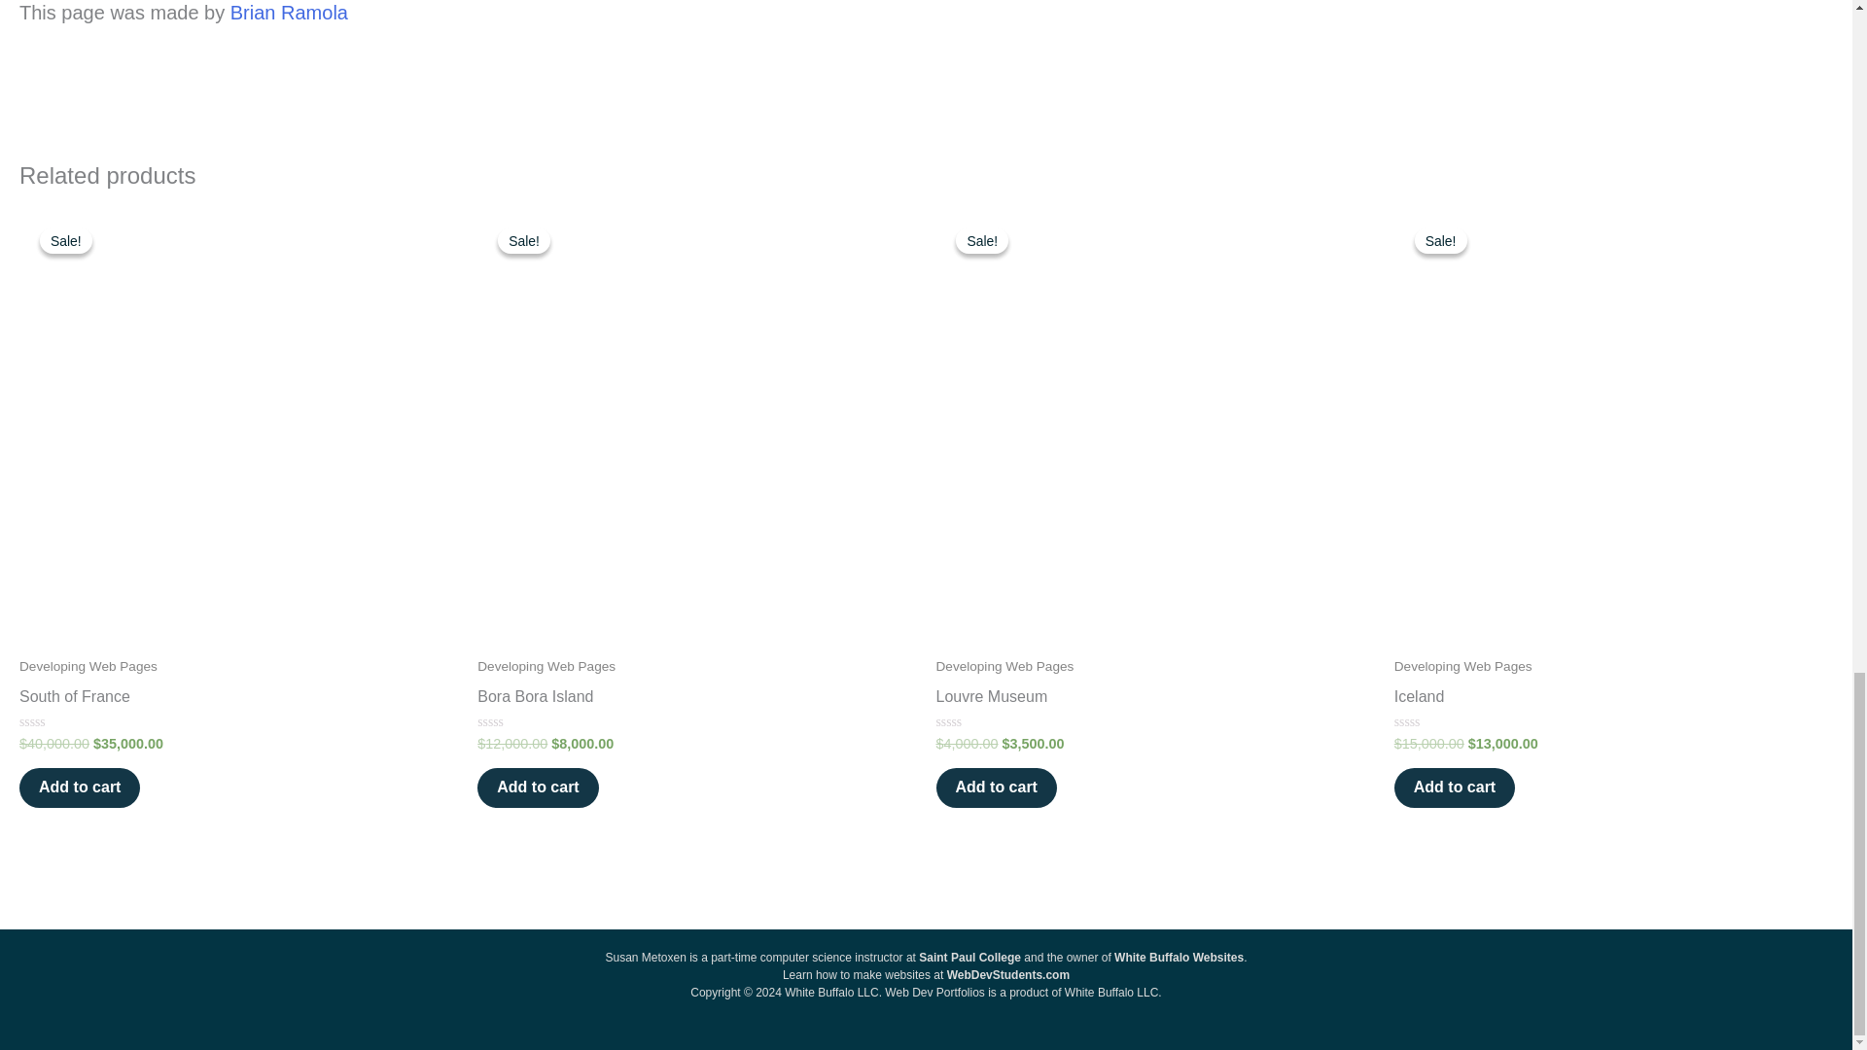 Image resolution: width=1867 pixels, height=1050 pixels. Describe the element at coordinates (969, 958) in the screenshot. I see `Saint Paul College` at that location.